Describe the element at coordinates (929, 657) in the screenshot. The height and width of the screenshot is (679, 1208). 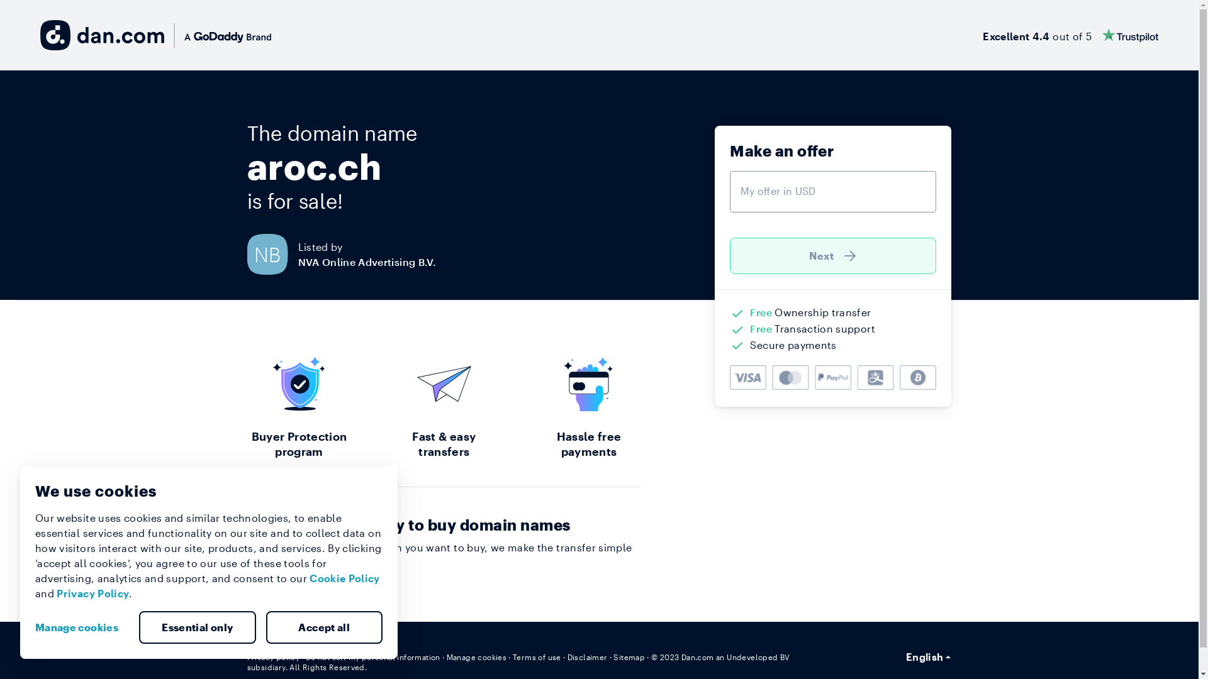
I see `English` at that location.